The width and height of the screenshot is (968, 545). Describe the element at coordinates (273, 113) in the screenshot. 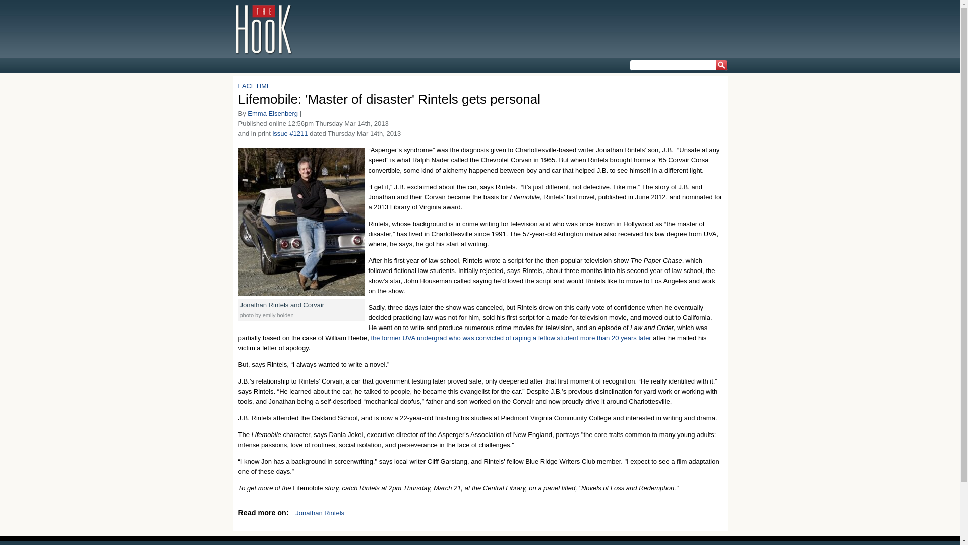

I see `Emma Eisenberg` at that location.